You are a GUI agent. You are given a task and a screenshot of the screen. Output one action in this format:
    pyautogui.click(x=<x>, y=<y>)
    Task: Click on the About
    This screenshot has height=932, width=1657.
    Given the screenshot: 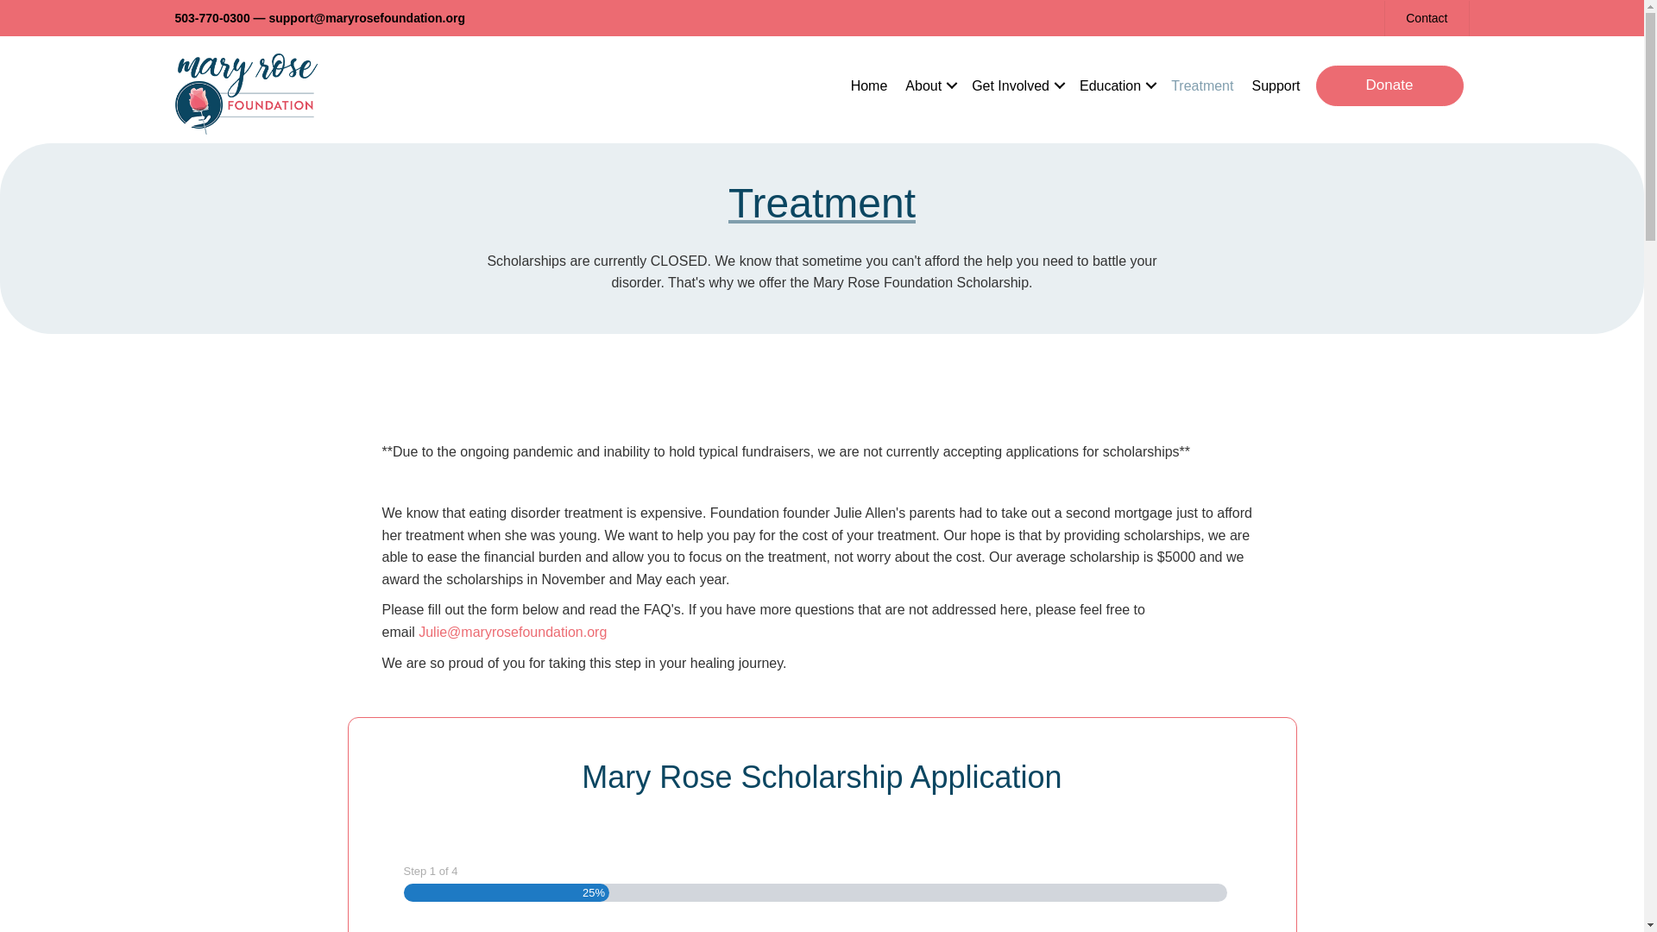 What is the action you would take?
    pyautogui.click(x=929, y=86)
    